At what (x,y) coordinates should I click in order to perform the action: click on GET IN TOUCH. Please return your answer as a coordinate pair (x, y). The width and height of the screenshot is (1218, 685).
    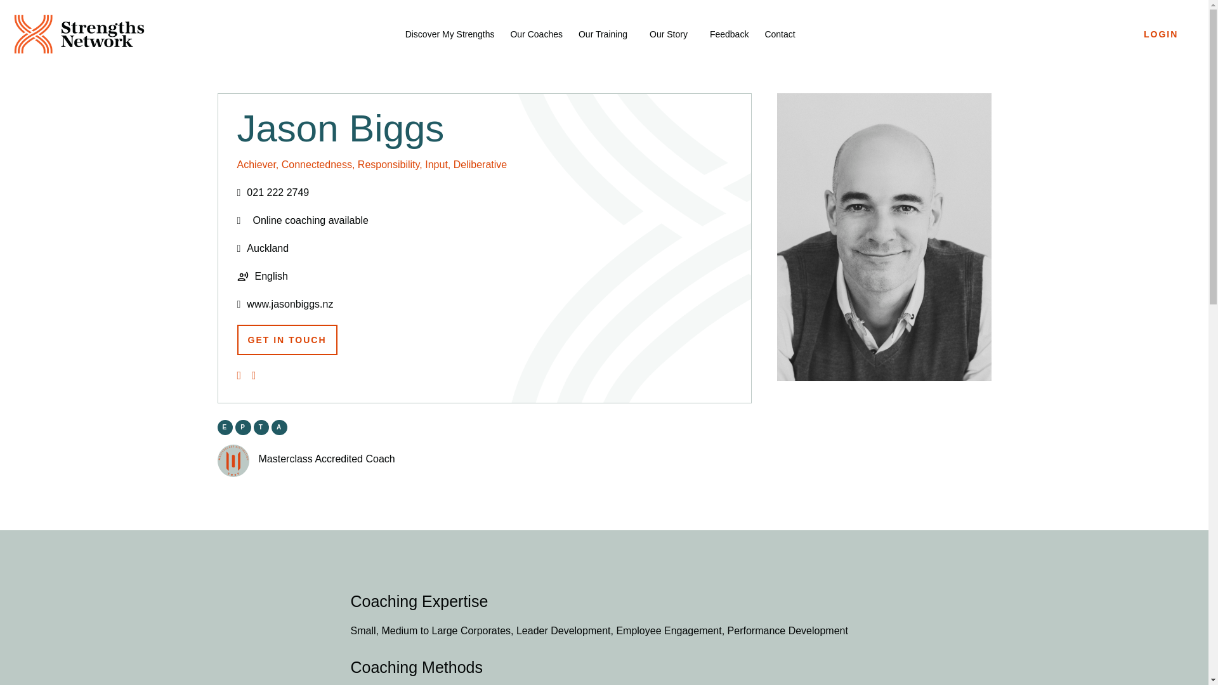
    Looking at the image, I should click on (287, 340).